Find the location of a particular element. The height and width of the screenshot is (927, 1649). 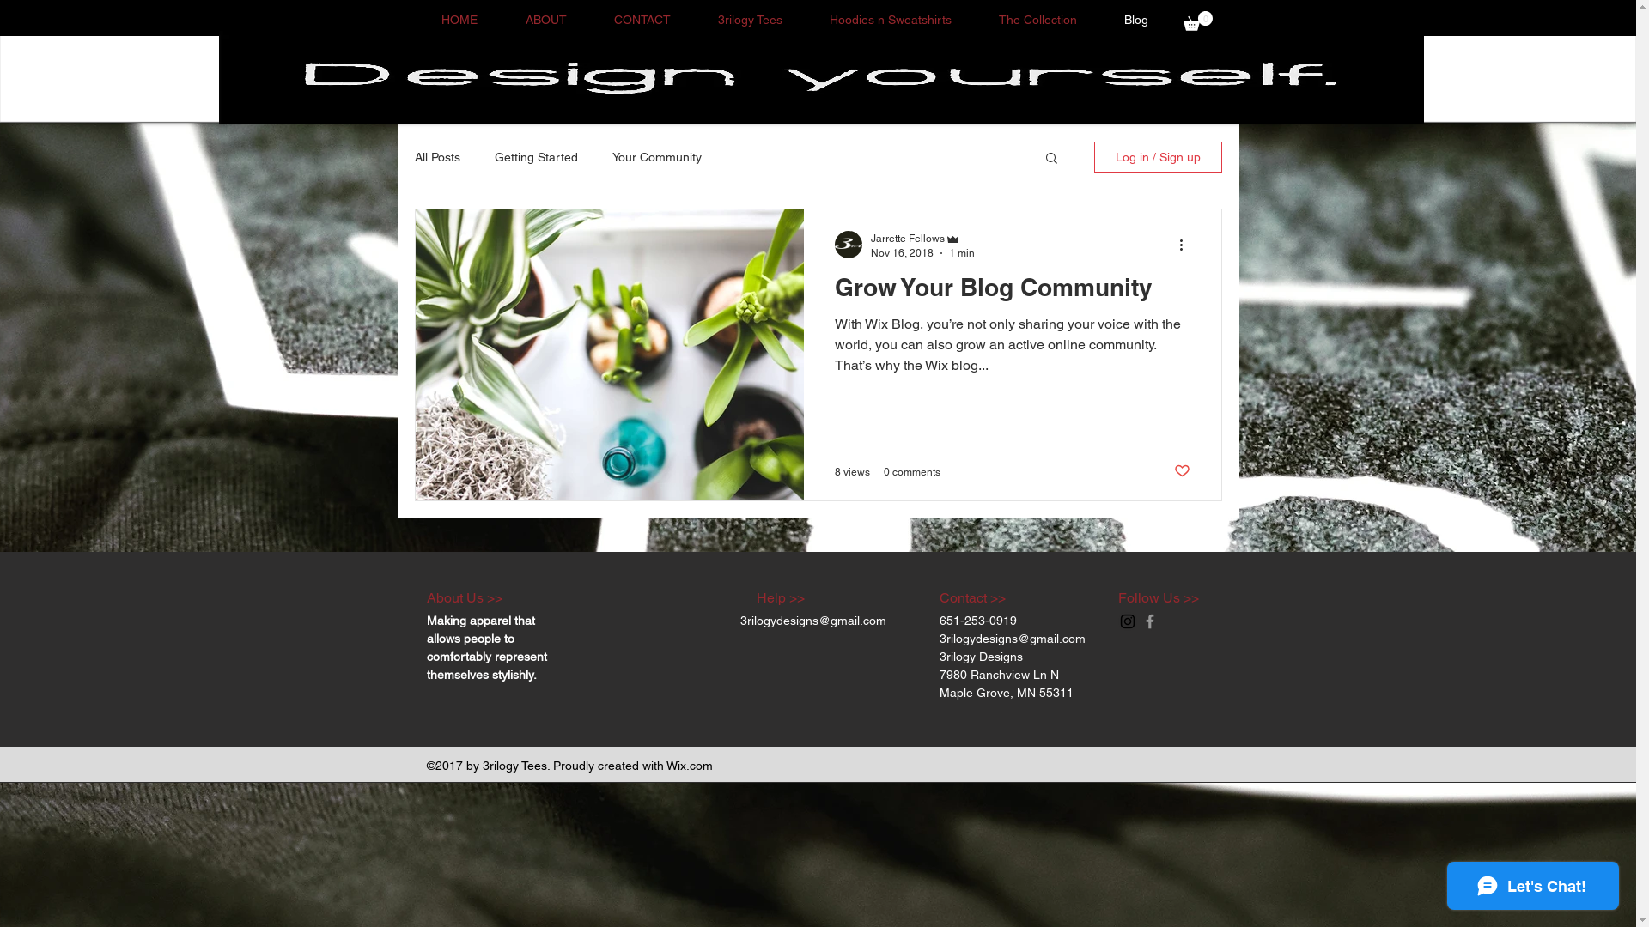

CONTACT is located at coordinates (642, 21).